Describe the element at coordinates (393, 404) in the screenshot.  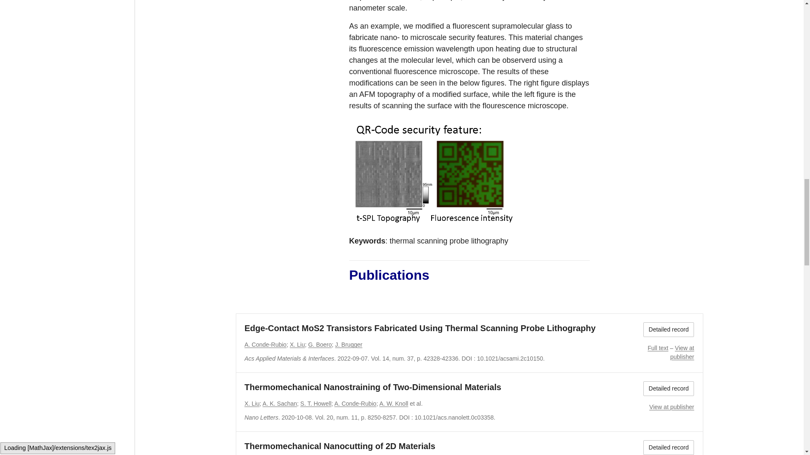
I see `A. W. Knoll` at that location.